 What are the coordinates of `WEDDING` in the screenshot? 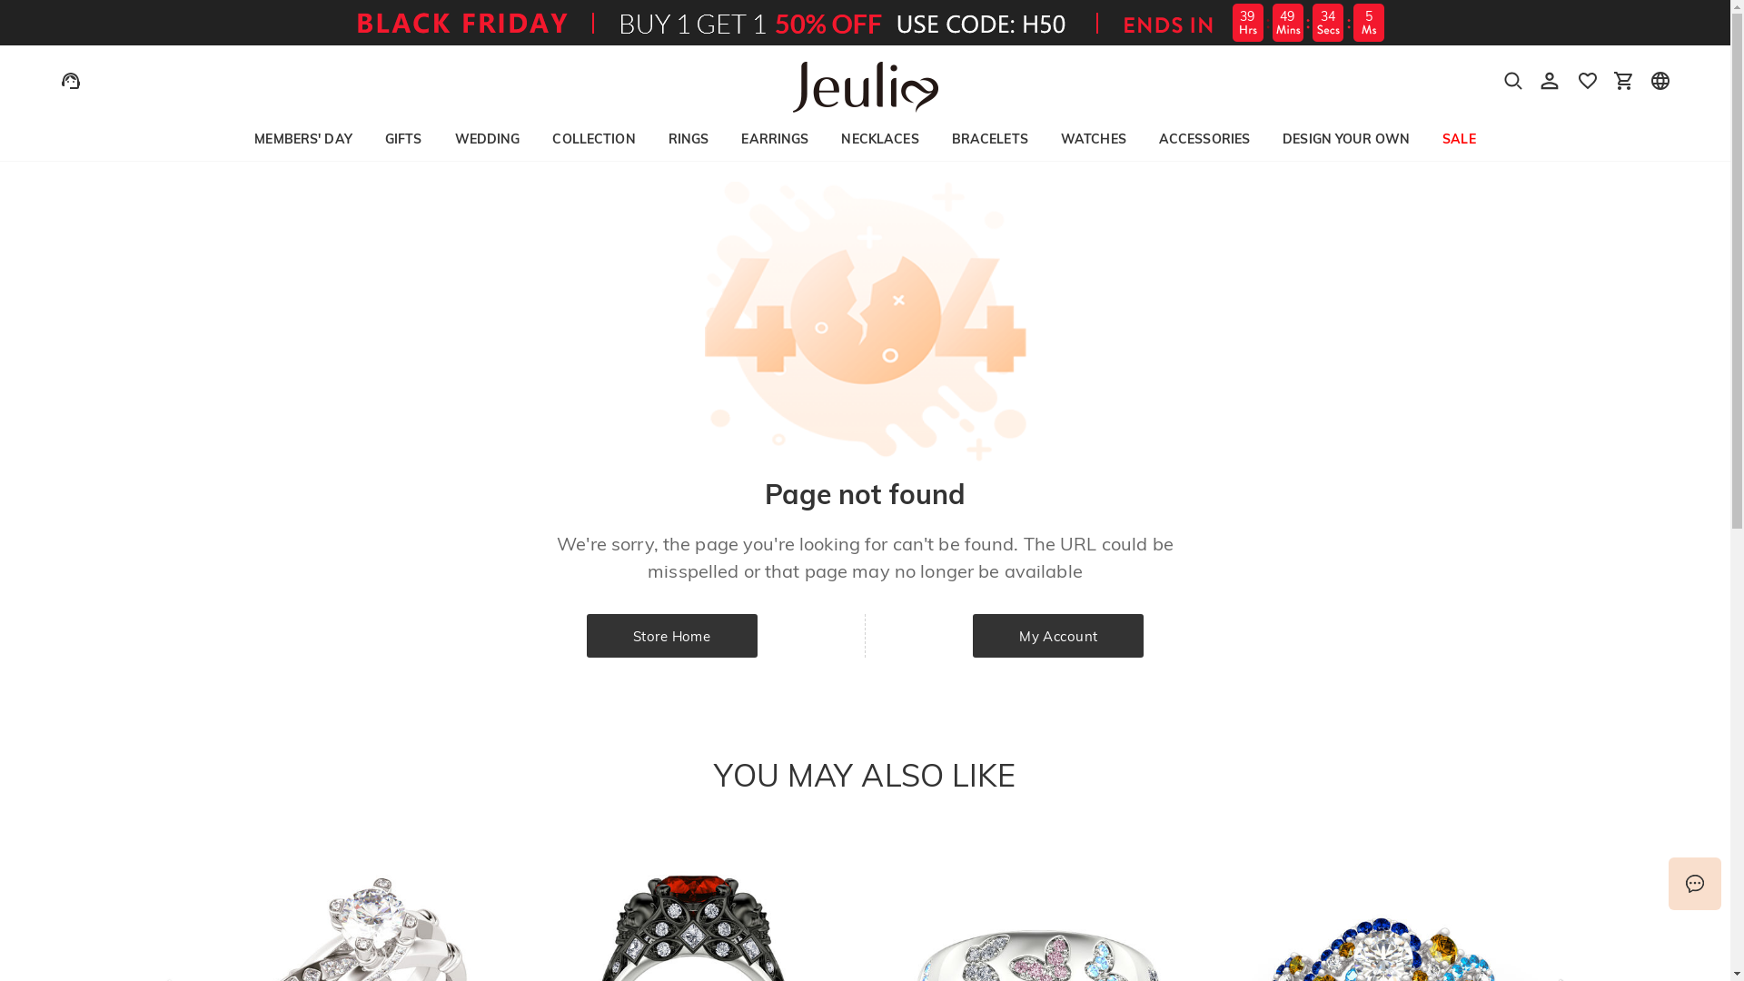 It's located at (487, 139).